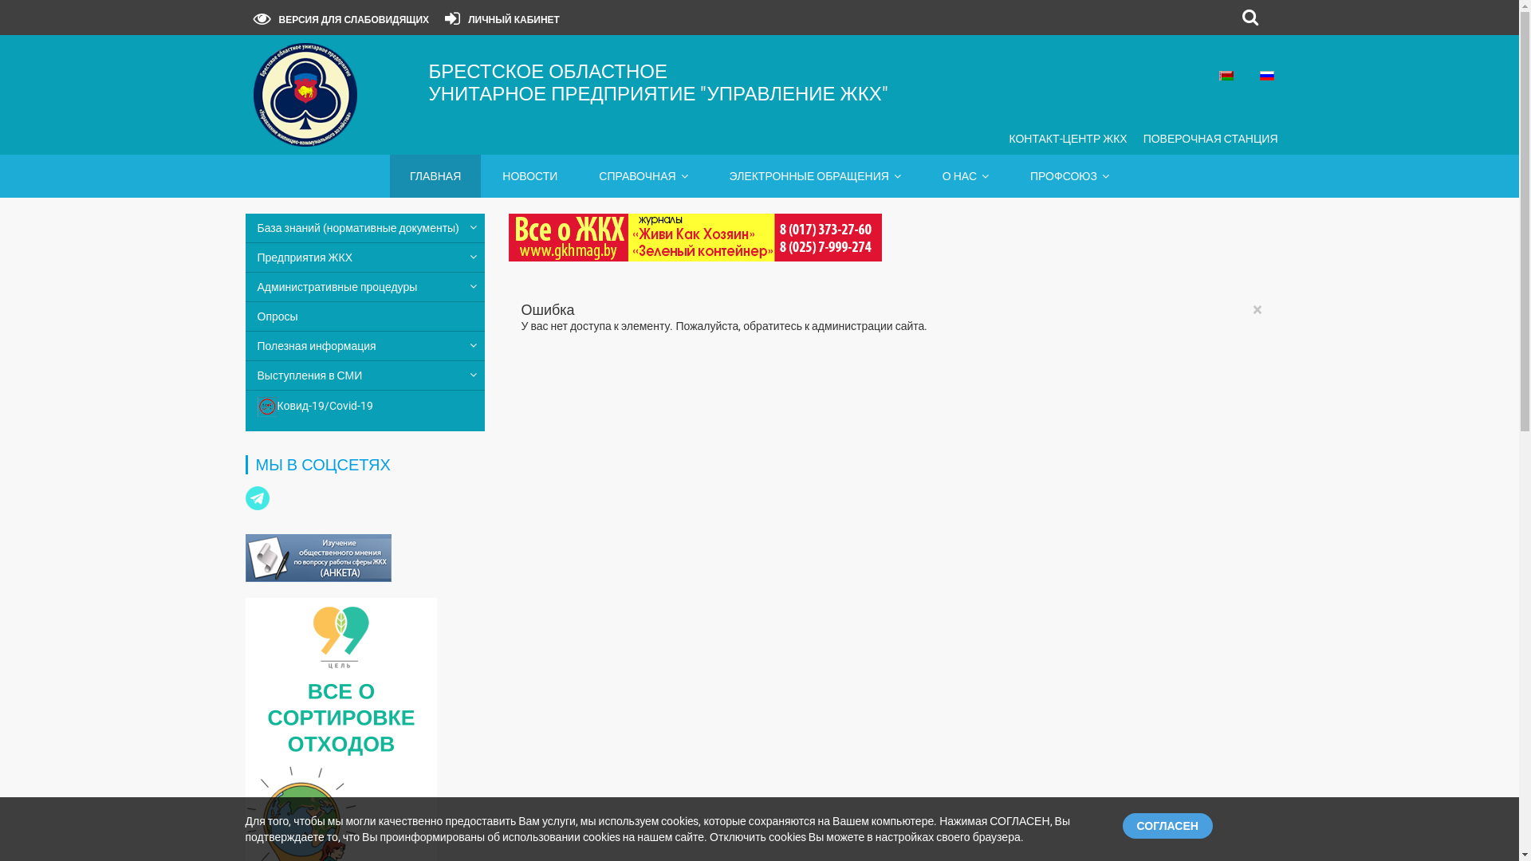 This screenshot has height=861, width=1531. Describe the element at coordinates (1267, 76) in the screenshot. I see `Russian (Russia)` at that location.